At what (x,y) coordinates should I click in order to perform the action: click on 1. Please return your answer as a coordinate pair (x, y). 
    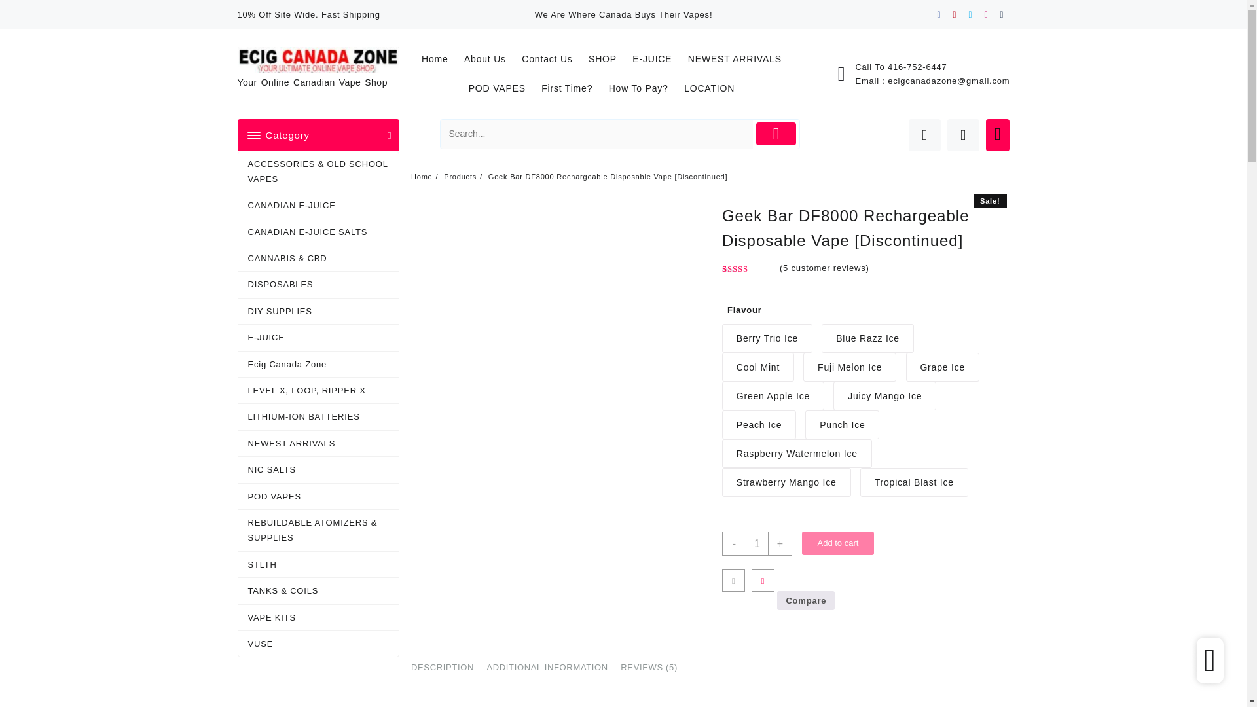
    Looking at the image, I should click on (669, 475).